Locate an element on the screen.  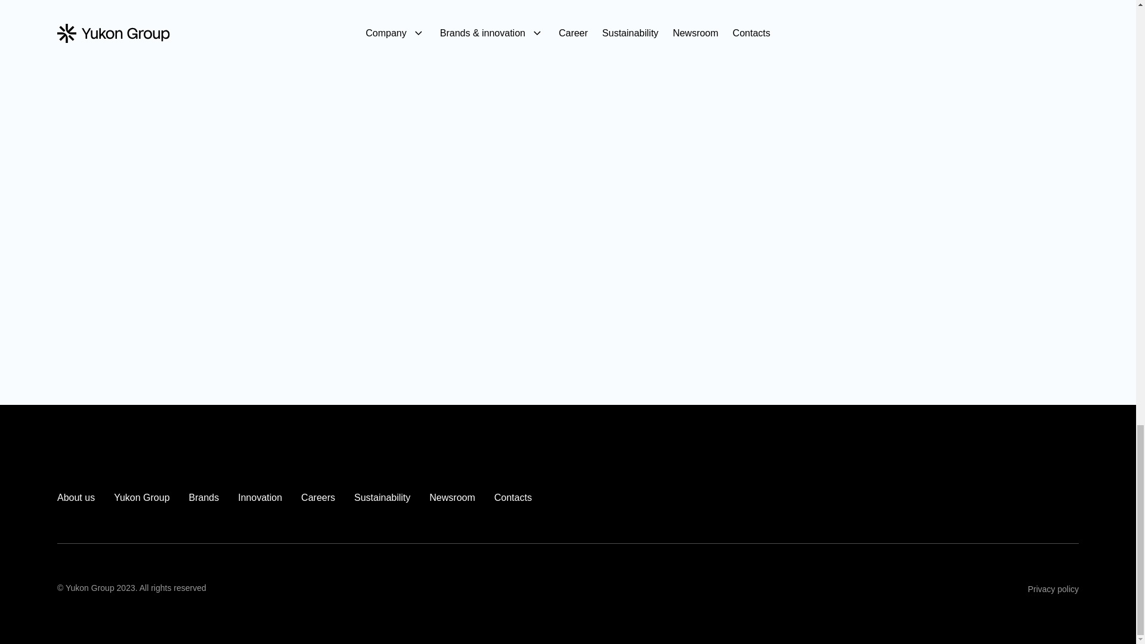
Privacy policy is located at coordinates (1053, 589).